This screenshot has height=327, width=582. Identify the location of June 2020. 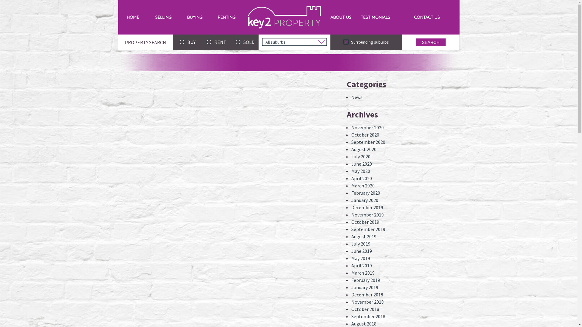
(362, 164).